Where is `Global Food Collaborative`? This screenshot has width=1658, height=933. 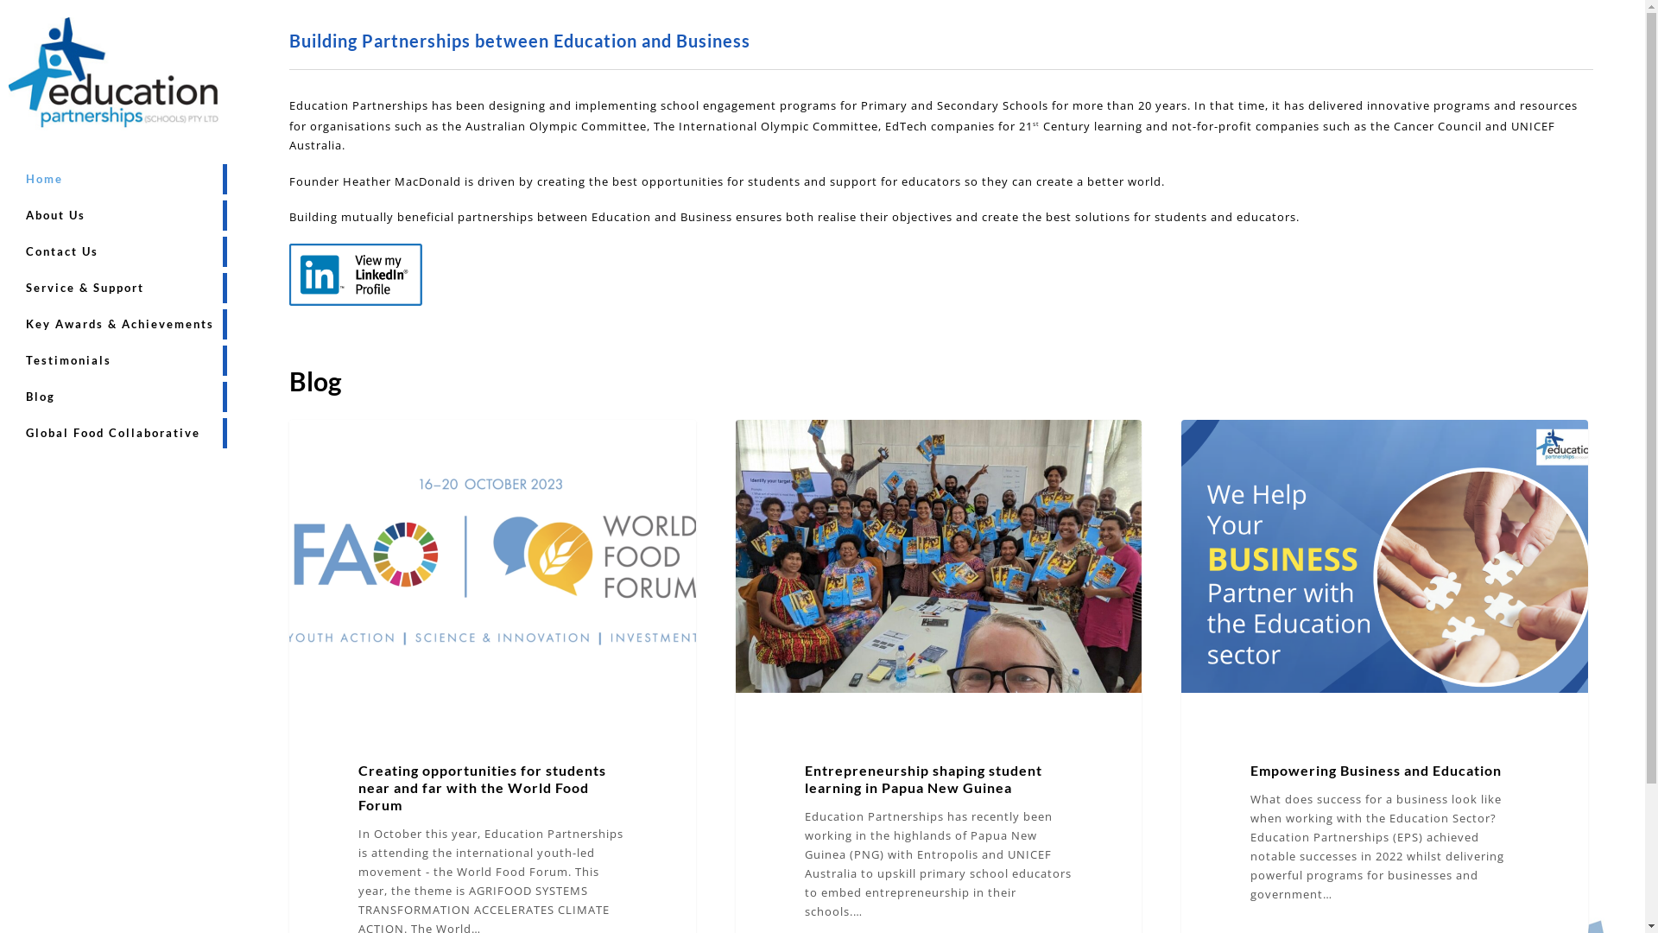 Global Food Collaborative is located at coordinates (113, 434).